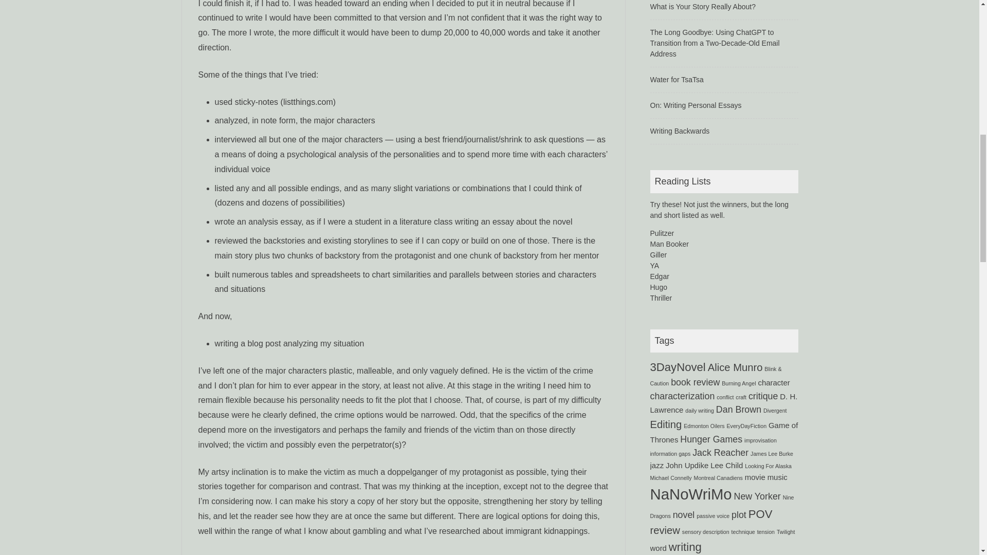  What do you see at coordinates (658, 255) in the screenshot?
I see `Giller` at bounding box center [658, 255].